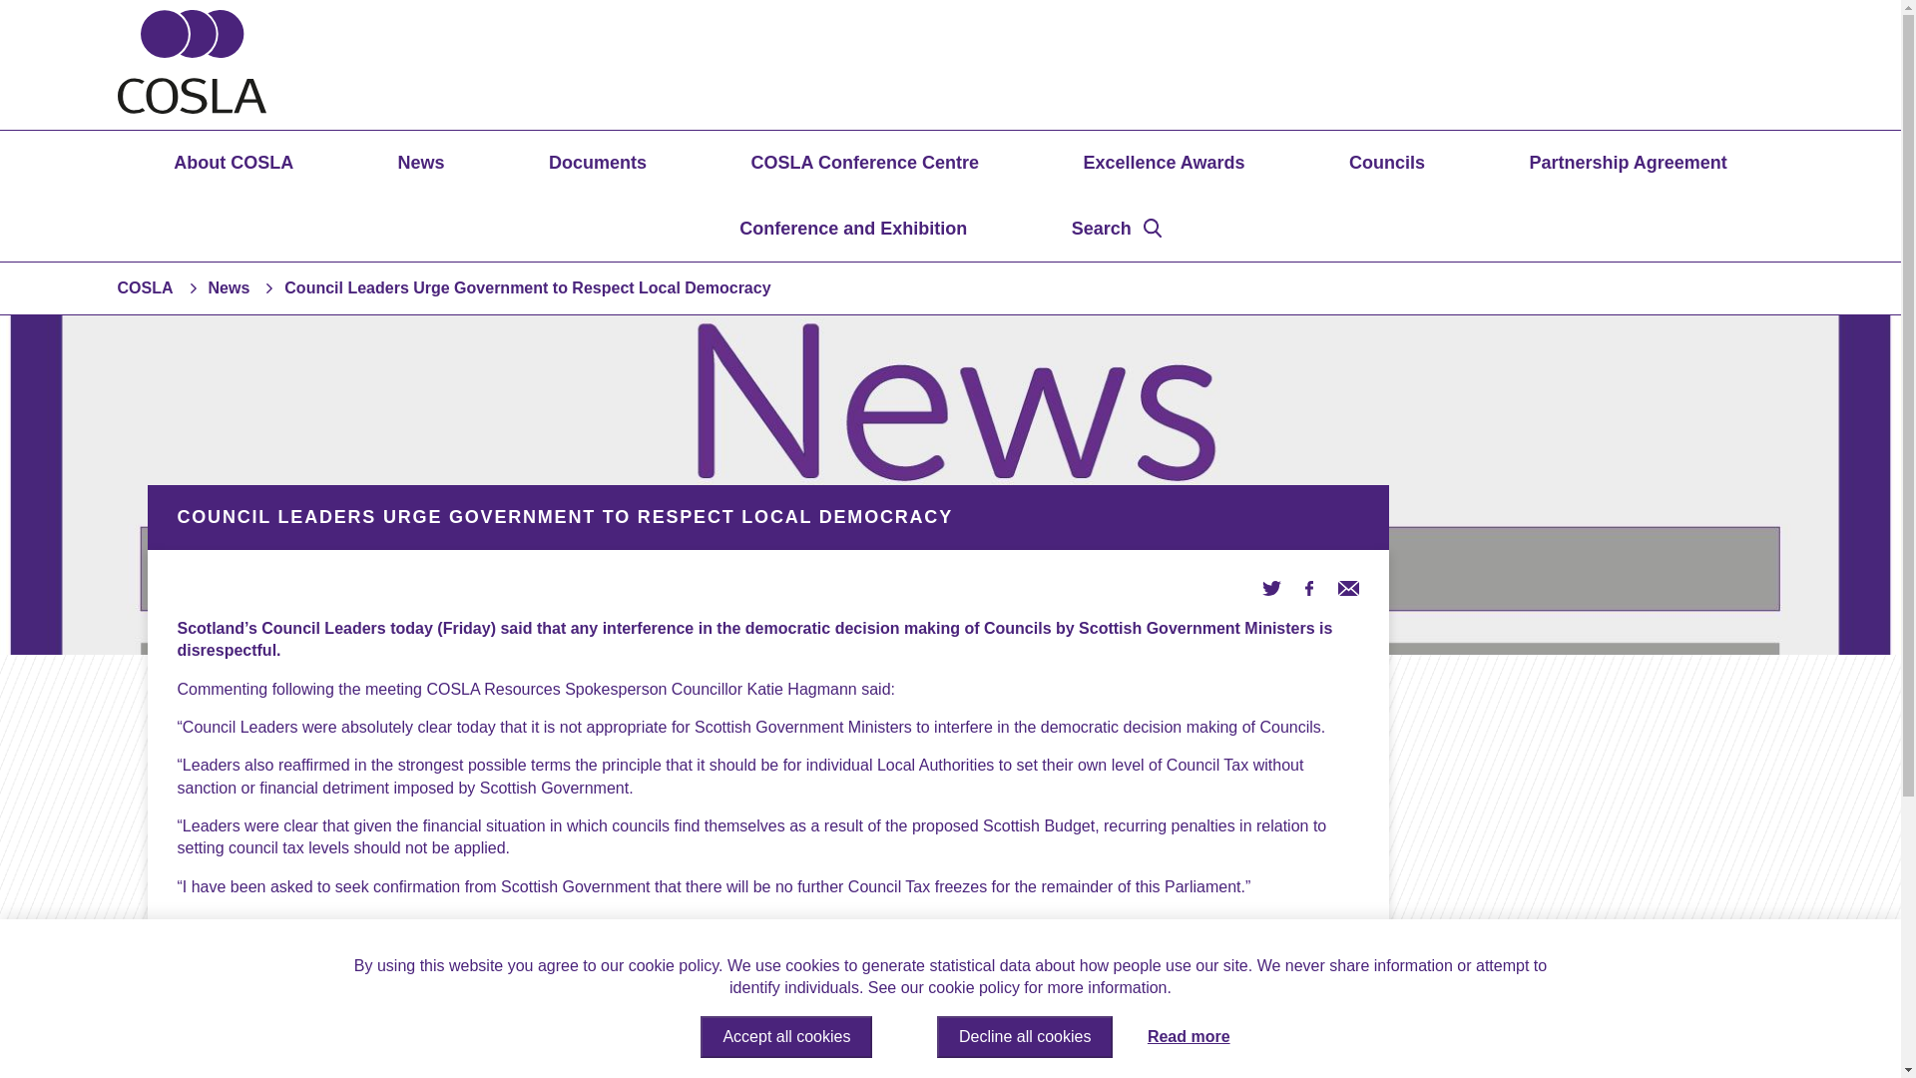 The width and height of the screenshot is (1916, 1078). What do you see at coordinates (1163, 162) in the screenshot?
I see `Excellence Awards` at bounding box center [1163, 162].